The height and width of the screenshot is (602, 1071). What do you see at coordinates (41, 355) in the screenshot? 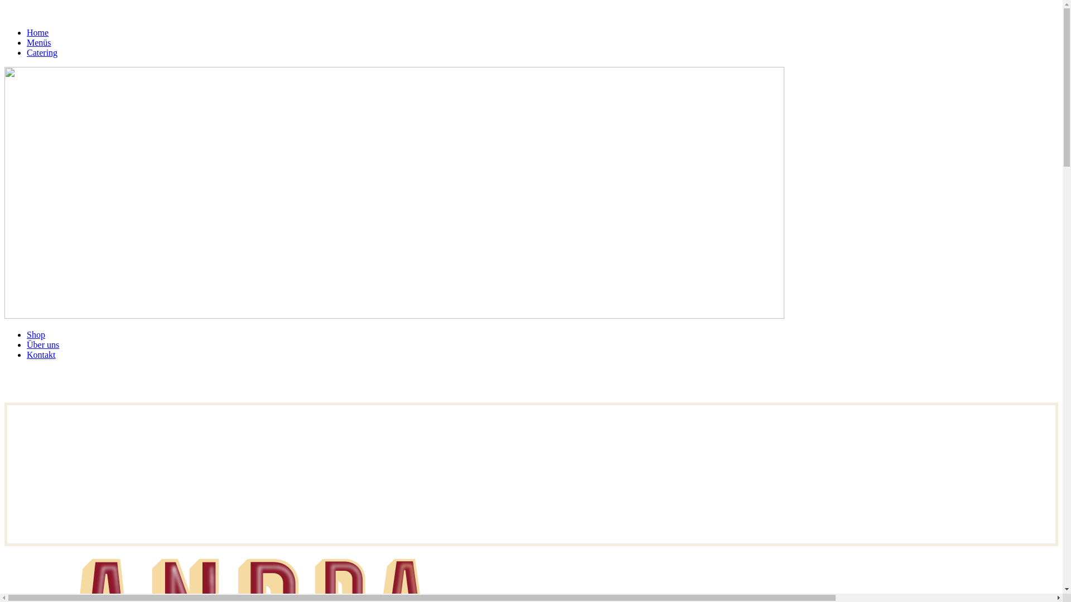
I see `Kontakt` at bounding box center [41, 355].